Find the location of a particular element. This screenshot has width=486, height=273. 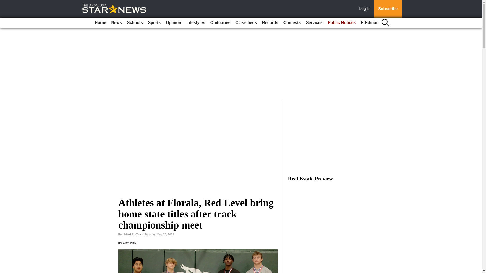

Contests is located at coordinates (292, 23).